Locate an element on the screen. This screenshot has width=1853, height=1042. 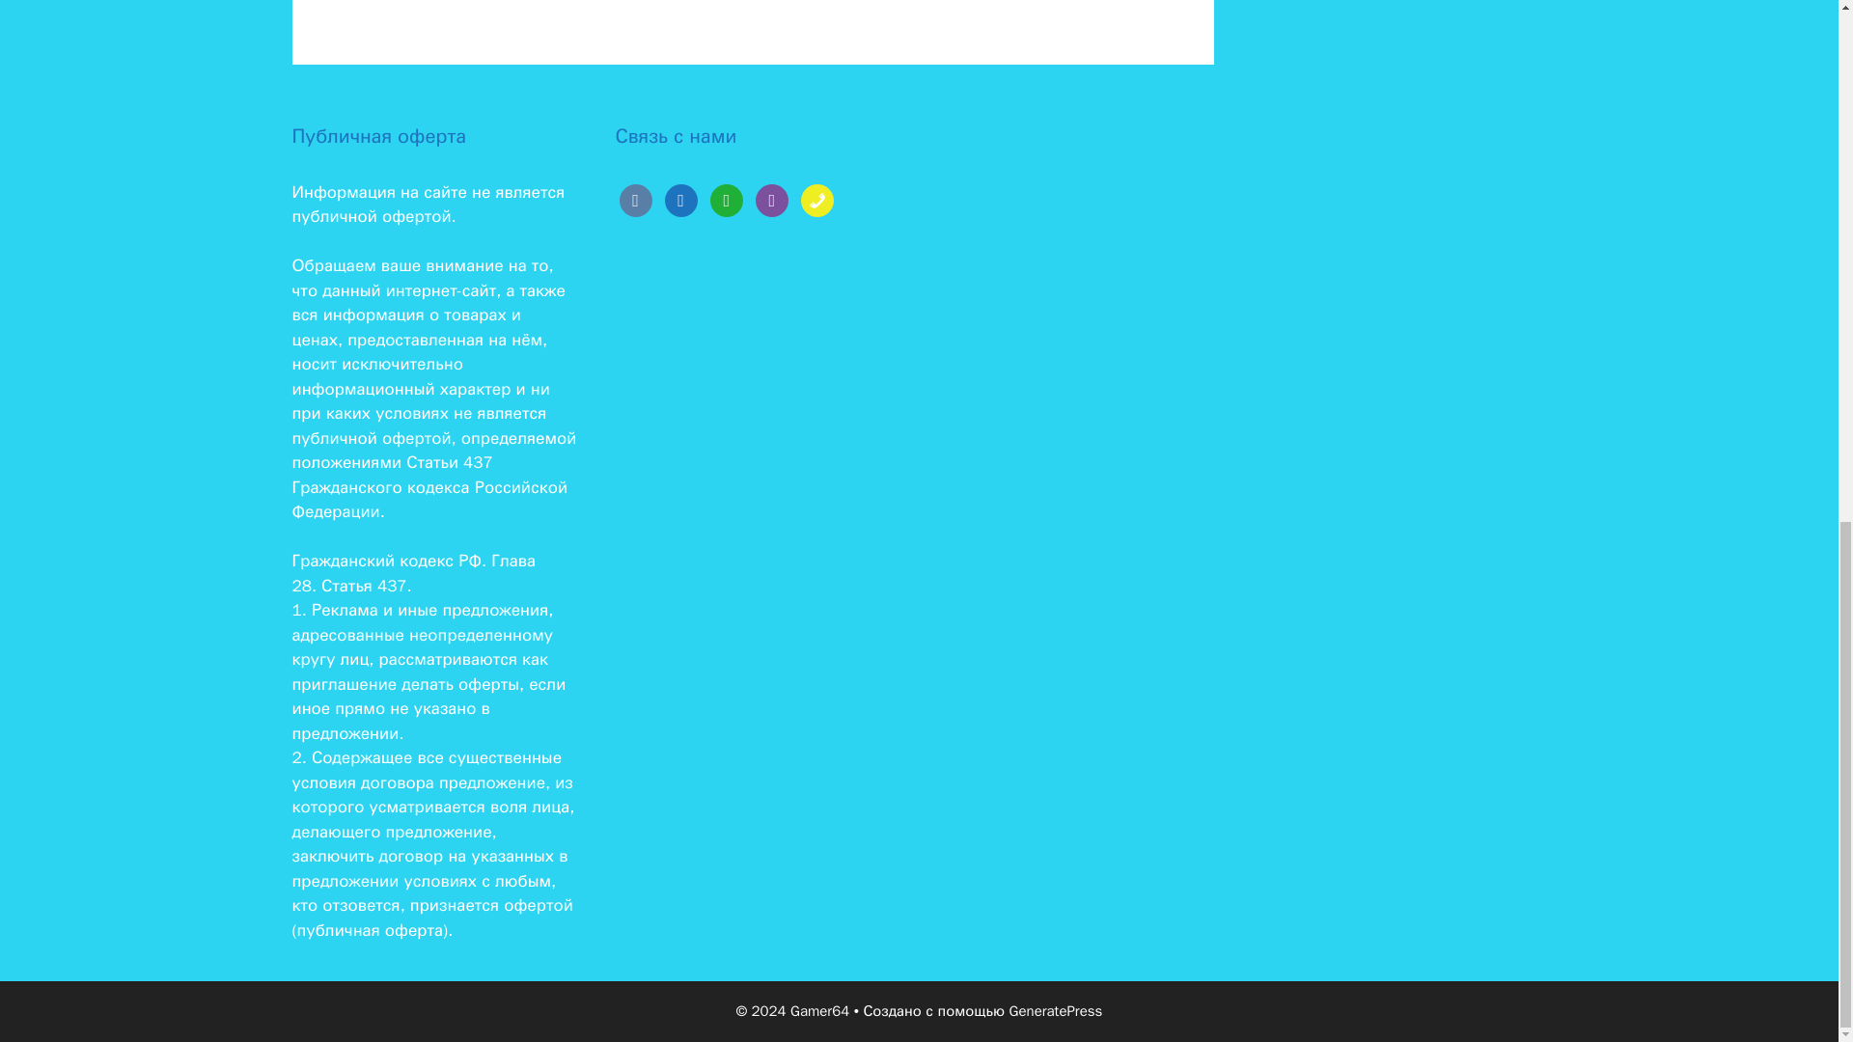
mail is located at coordinates (681, 199).